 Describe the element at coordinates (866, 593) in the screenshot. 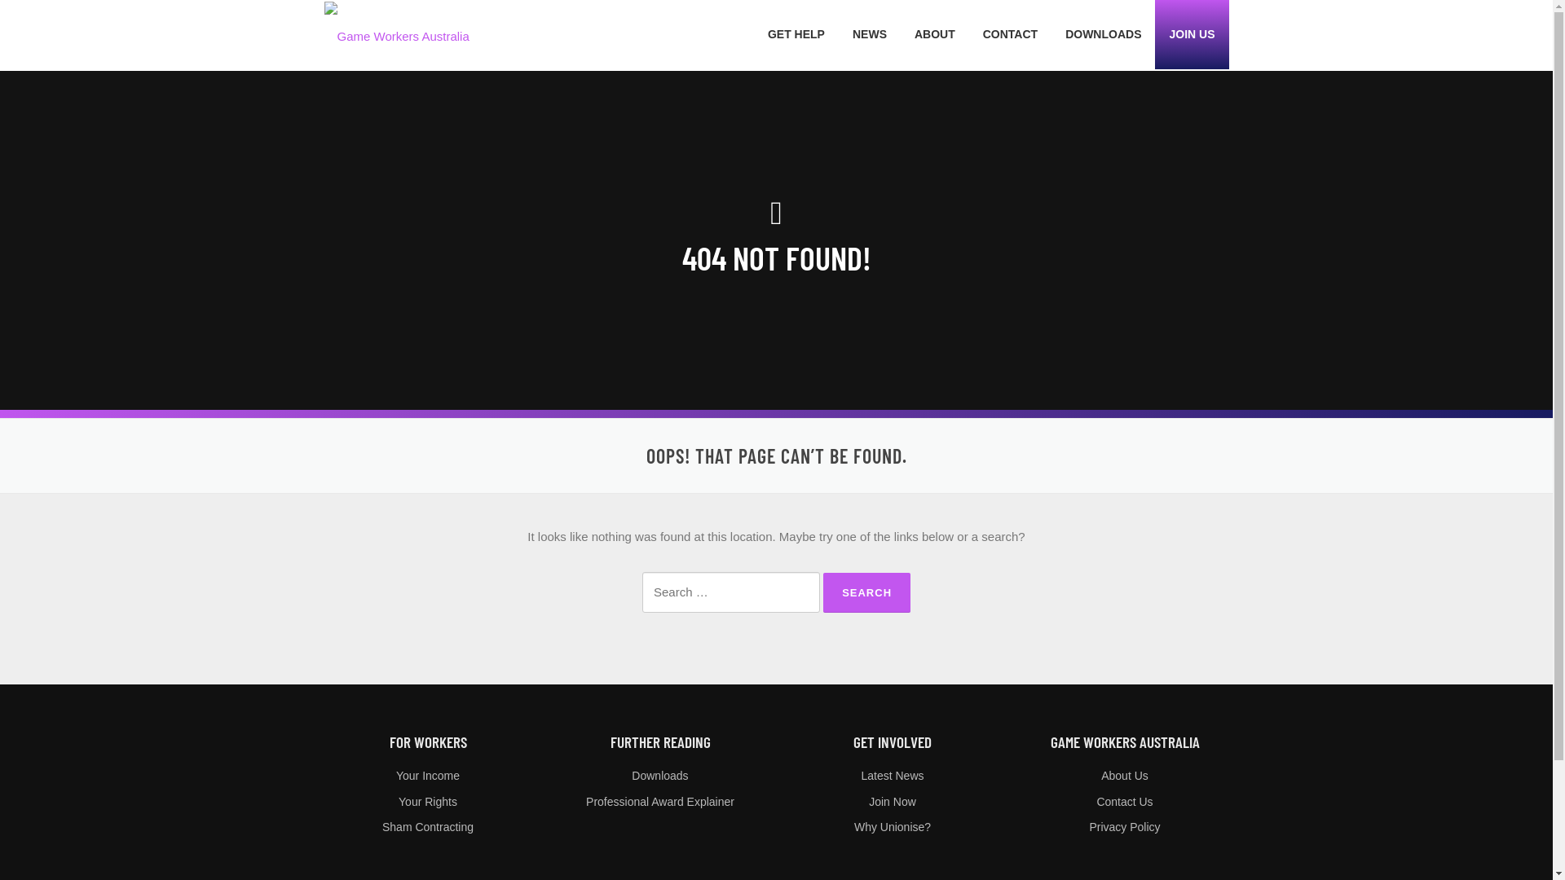

I see `Search` at that location.